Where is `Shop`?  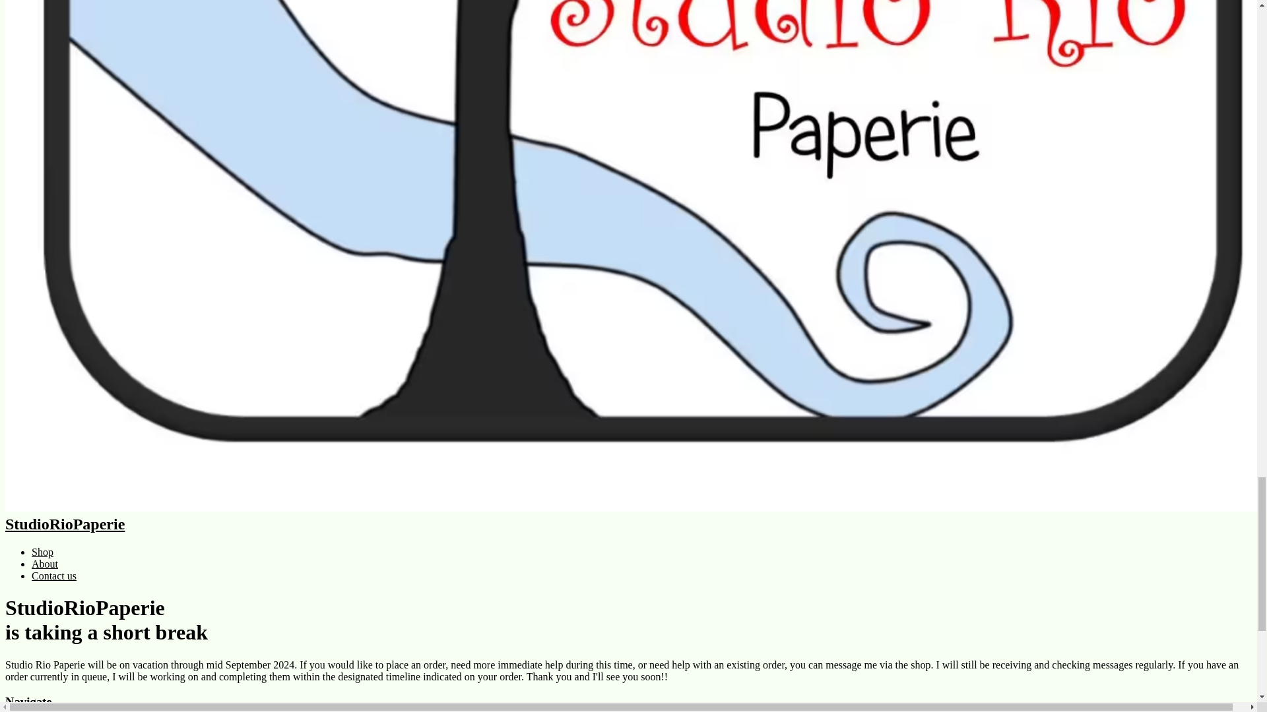 Shop is located at coordinates (42, 552).